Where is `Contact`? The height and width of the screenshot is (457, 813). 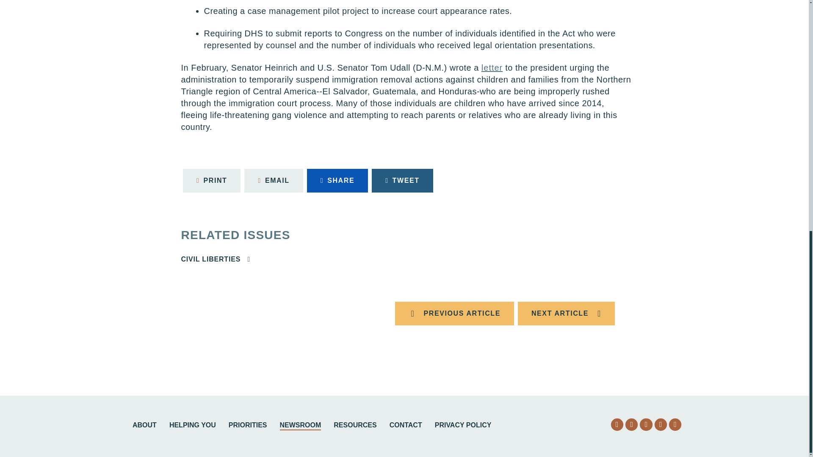
Contact is located at coordinates (406, 426).